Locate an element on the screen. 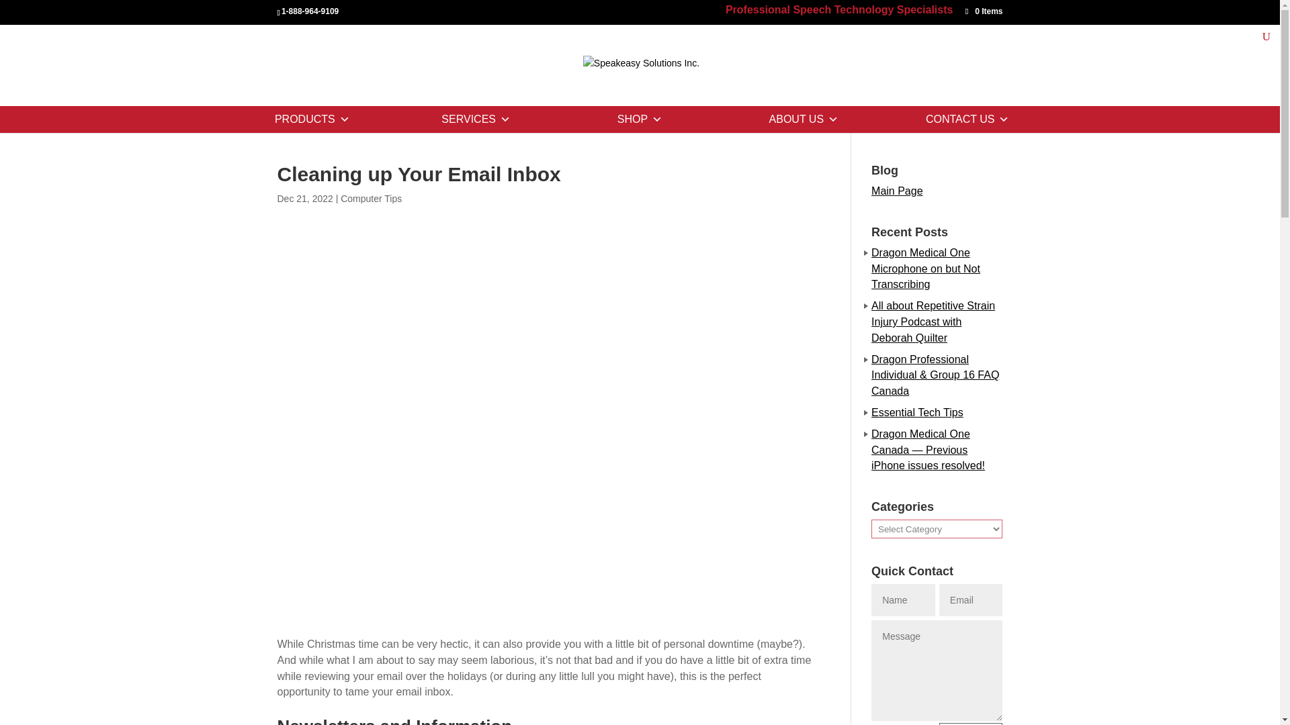  Services Available is located at coordinates (476, 119).